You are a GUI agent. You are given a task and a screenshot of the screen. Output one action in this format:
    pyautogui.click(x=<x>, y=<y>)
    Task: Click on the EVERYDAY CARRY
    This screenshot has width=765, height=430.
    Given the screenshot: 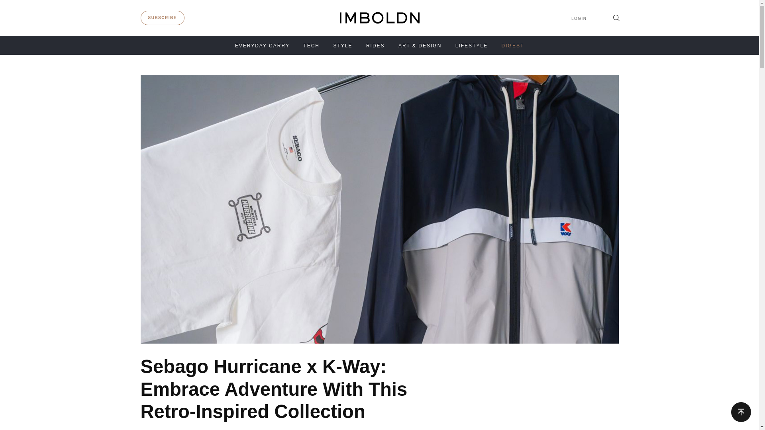 What is the action you would take?
    pyautogui.click(x=262, y=46)
    